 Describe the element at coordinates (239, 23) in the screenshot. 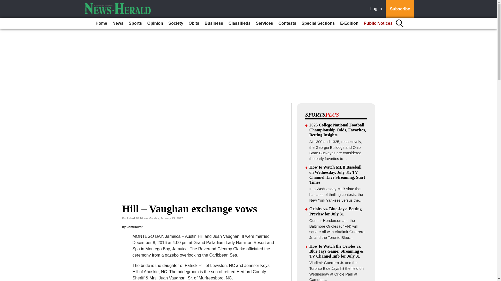

I see `Classifieds` at that location.